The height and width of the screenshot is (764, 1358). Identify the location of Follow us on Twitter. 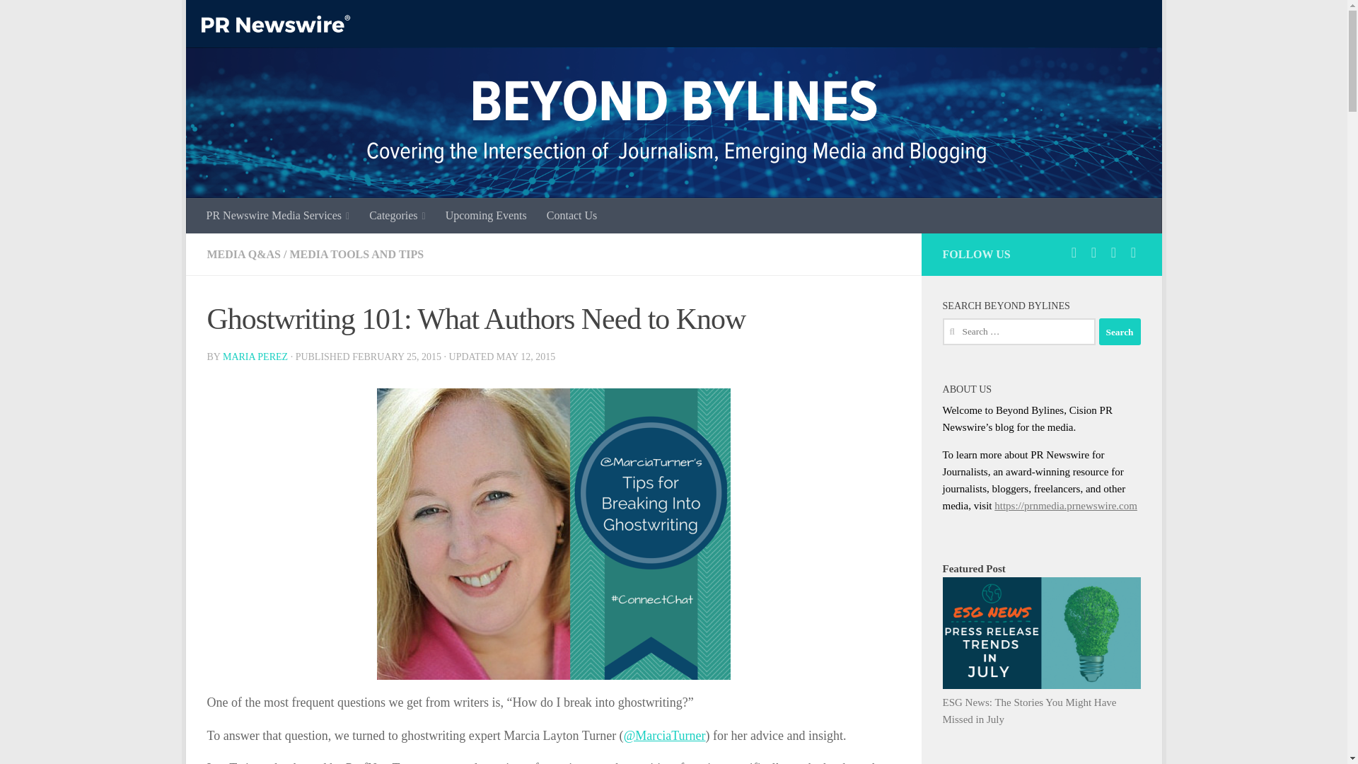
(1074, 252).